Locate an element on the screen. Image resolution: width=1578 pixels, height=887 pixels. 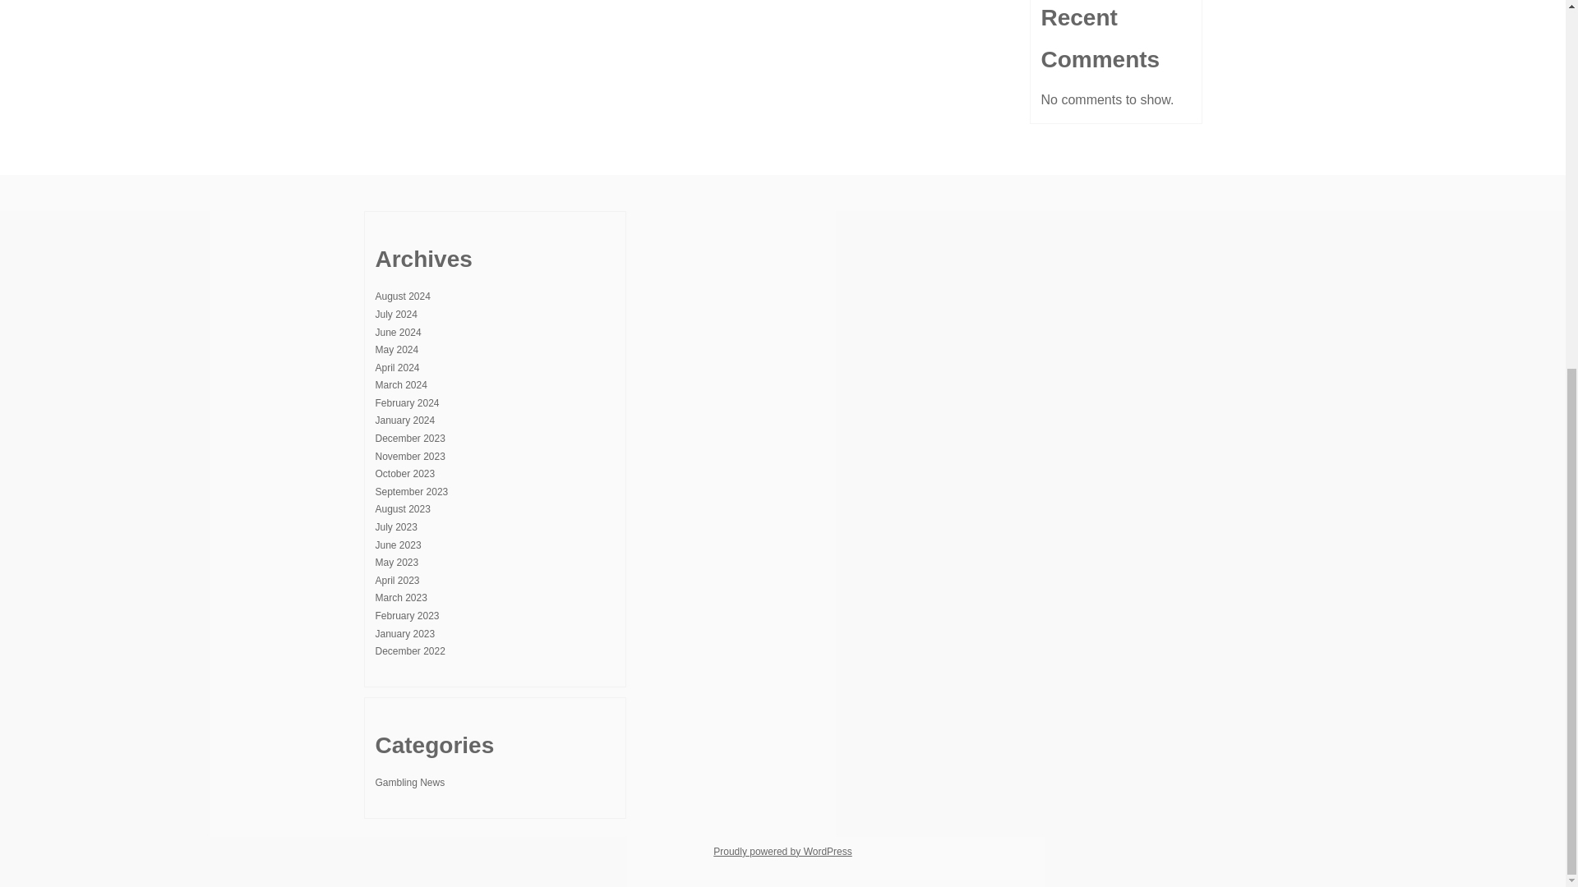
Gambling News is located at coordinates (409, 783).